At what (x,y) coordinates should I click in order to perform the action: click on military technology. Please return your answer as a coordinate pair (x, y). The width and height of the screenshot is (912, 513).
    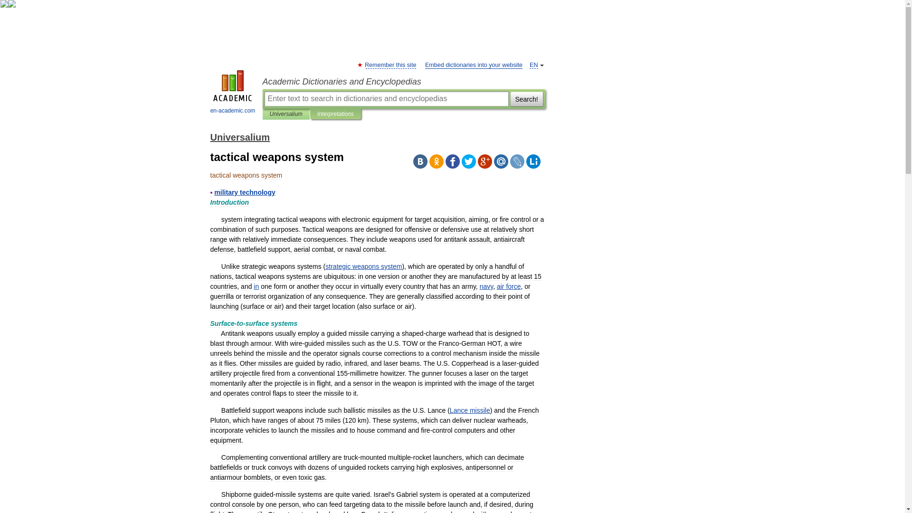
    Looking at the image, I should click on (245, 192).